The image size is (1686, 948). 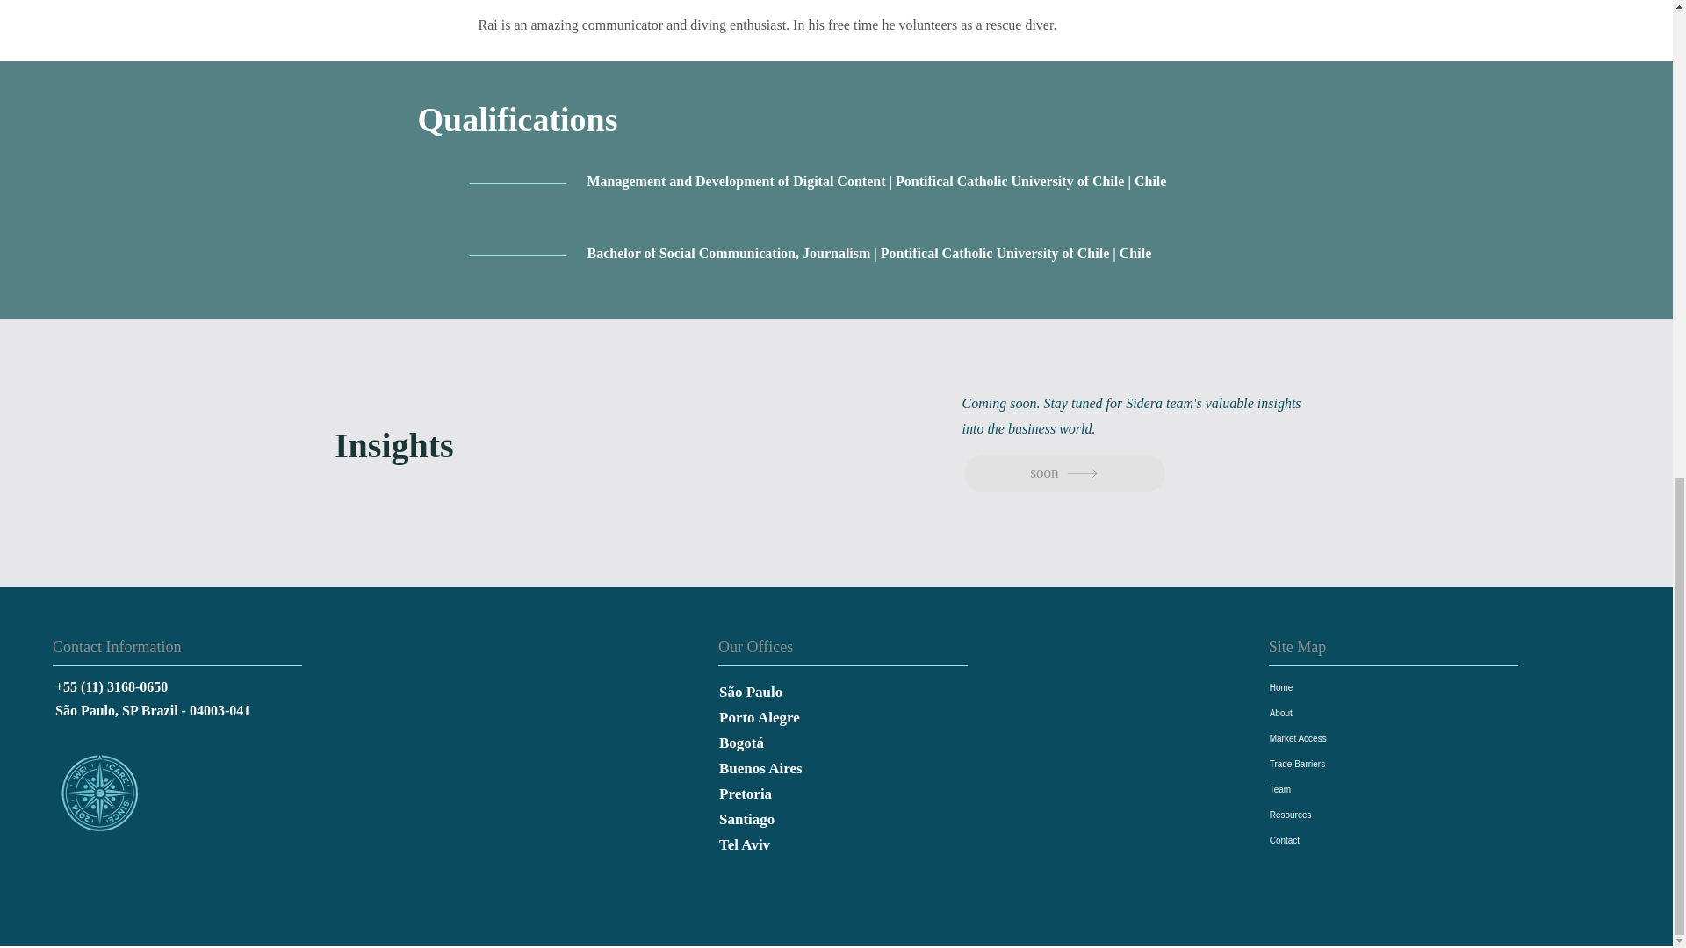 I want to click on soon, so click(x=1064, y=474).